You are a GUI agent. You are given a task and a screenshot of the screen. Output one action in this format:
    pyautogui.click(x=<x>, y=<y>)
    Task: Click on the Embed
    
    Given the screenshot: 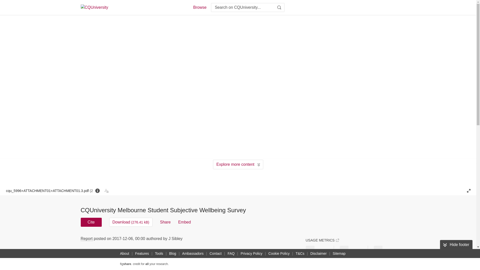 What is the action you would take?
    pyautogui.click(x=184, y=222)
    